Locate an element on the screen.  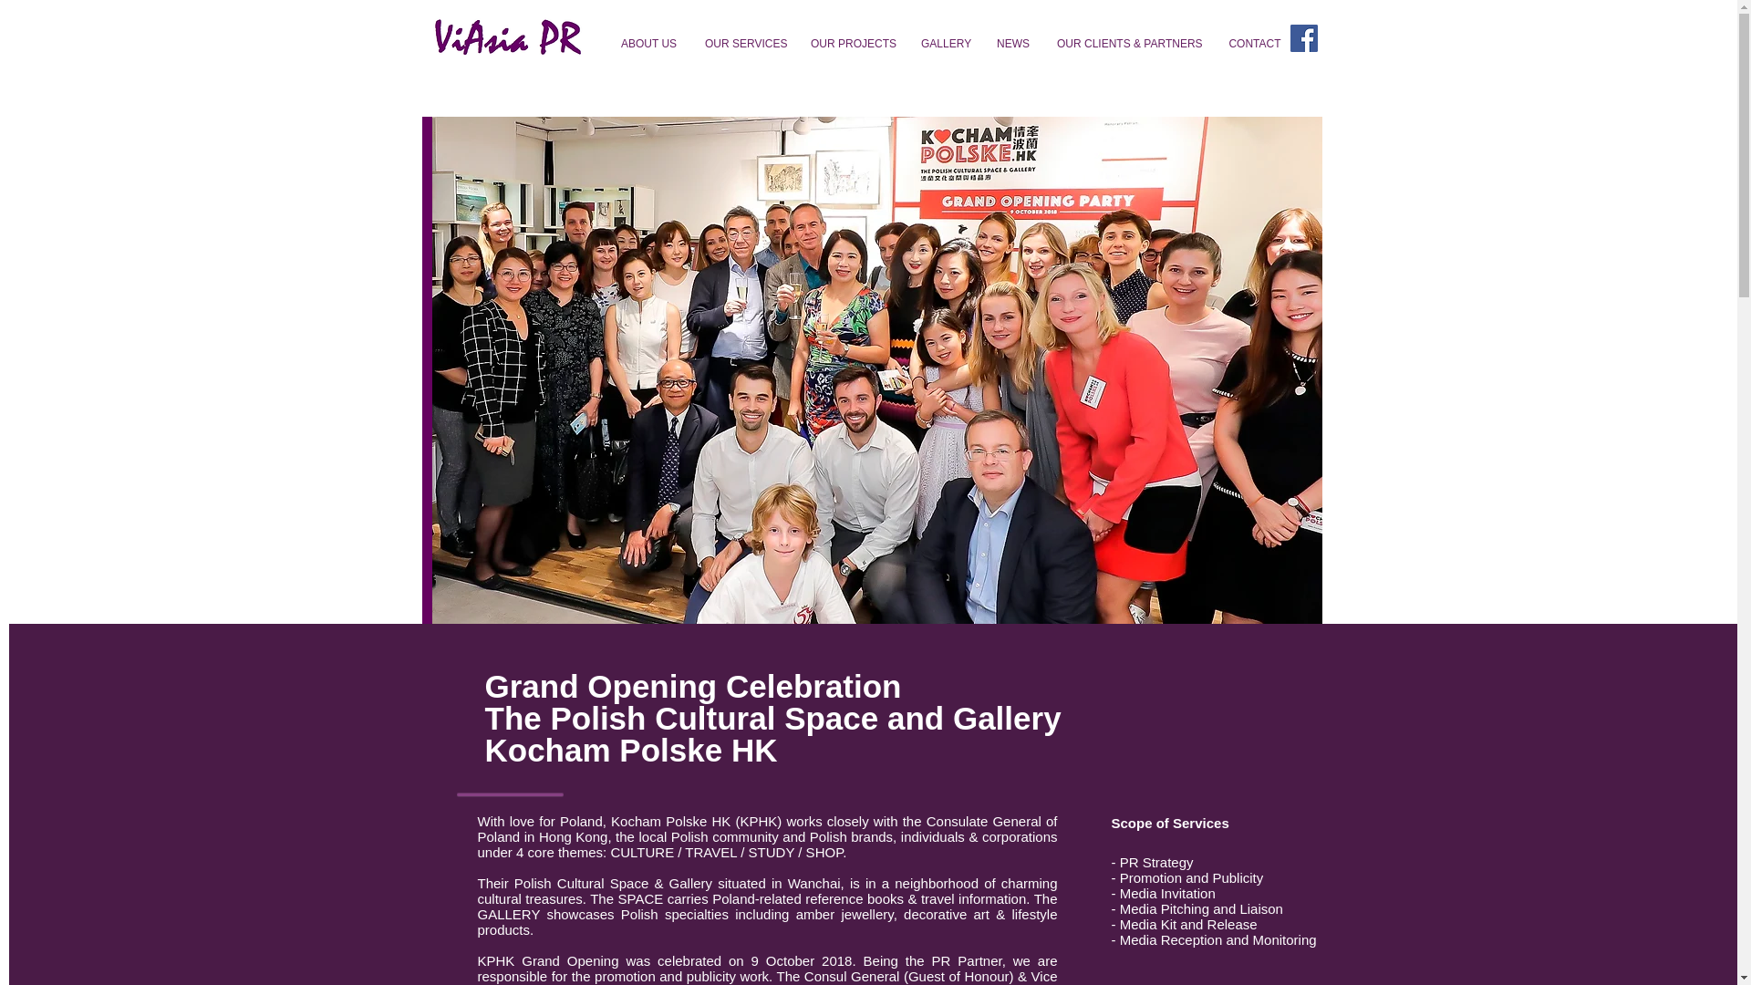
NEWS is located at coordinates (1012, 44).